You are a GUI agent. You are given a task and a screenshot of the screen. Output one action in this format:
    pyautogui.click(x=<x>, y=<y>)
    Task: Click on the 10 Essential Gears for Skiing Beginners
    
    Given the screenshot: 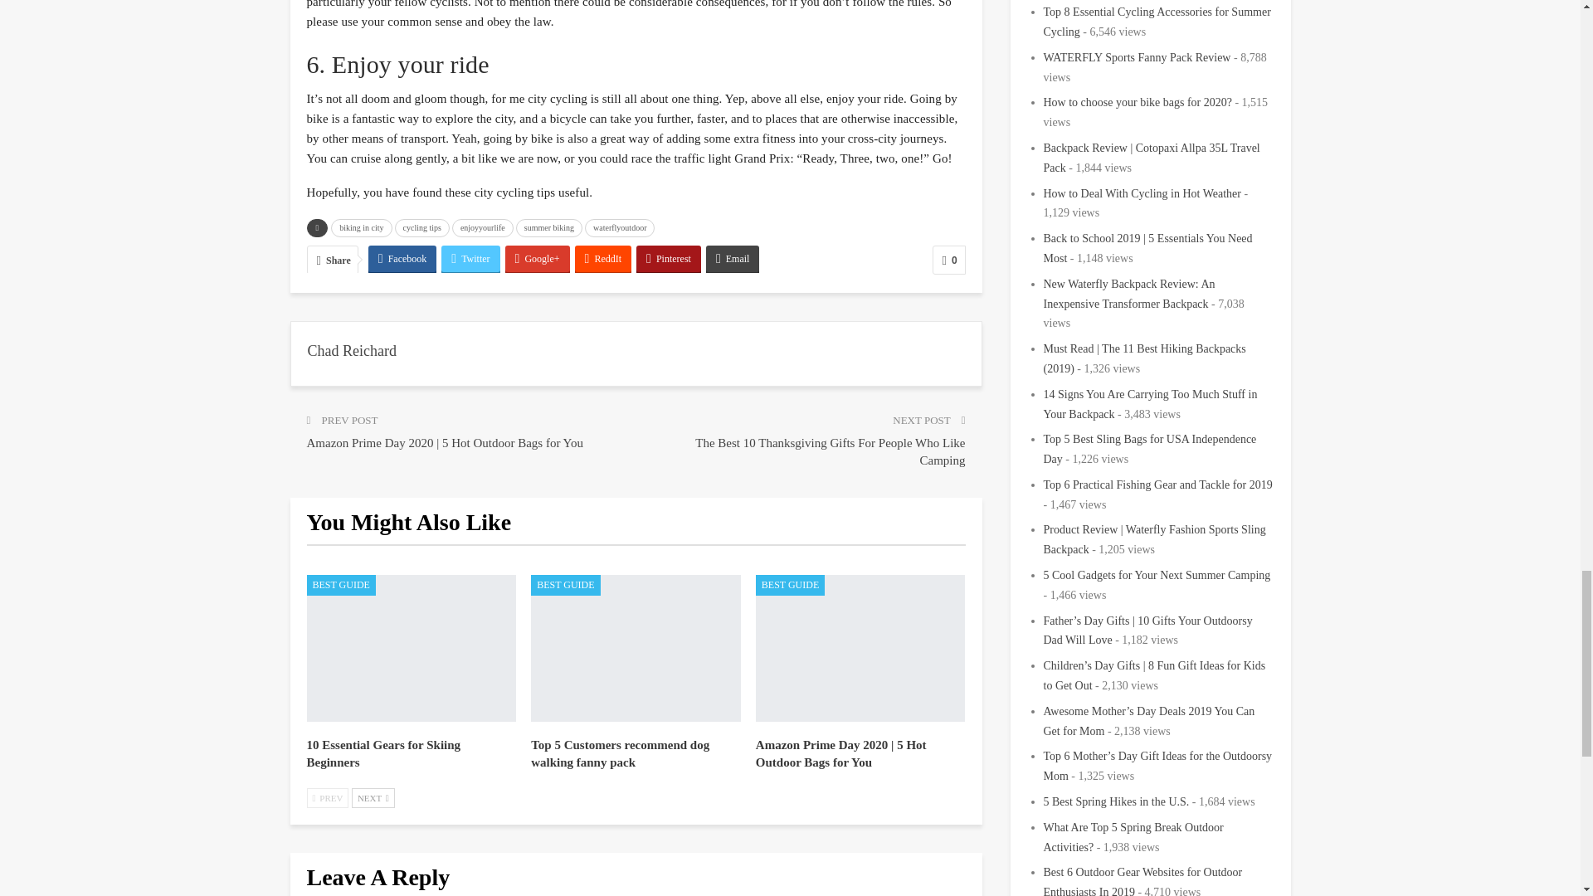 What is the action you would take?
    pyautogui.click(x=384, y=753)
    